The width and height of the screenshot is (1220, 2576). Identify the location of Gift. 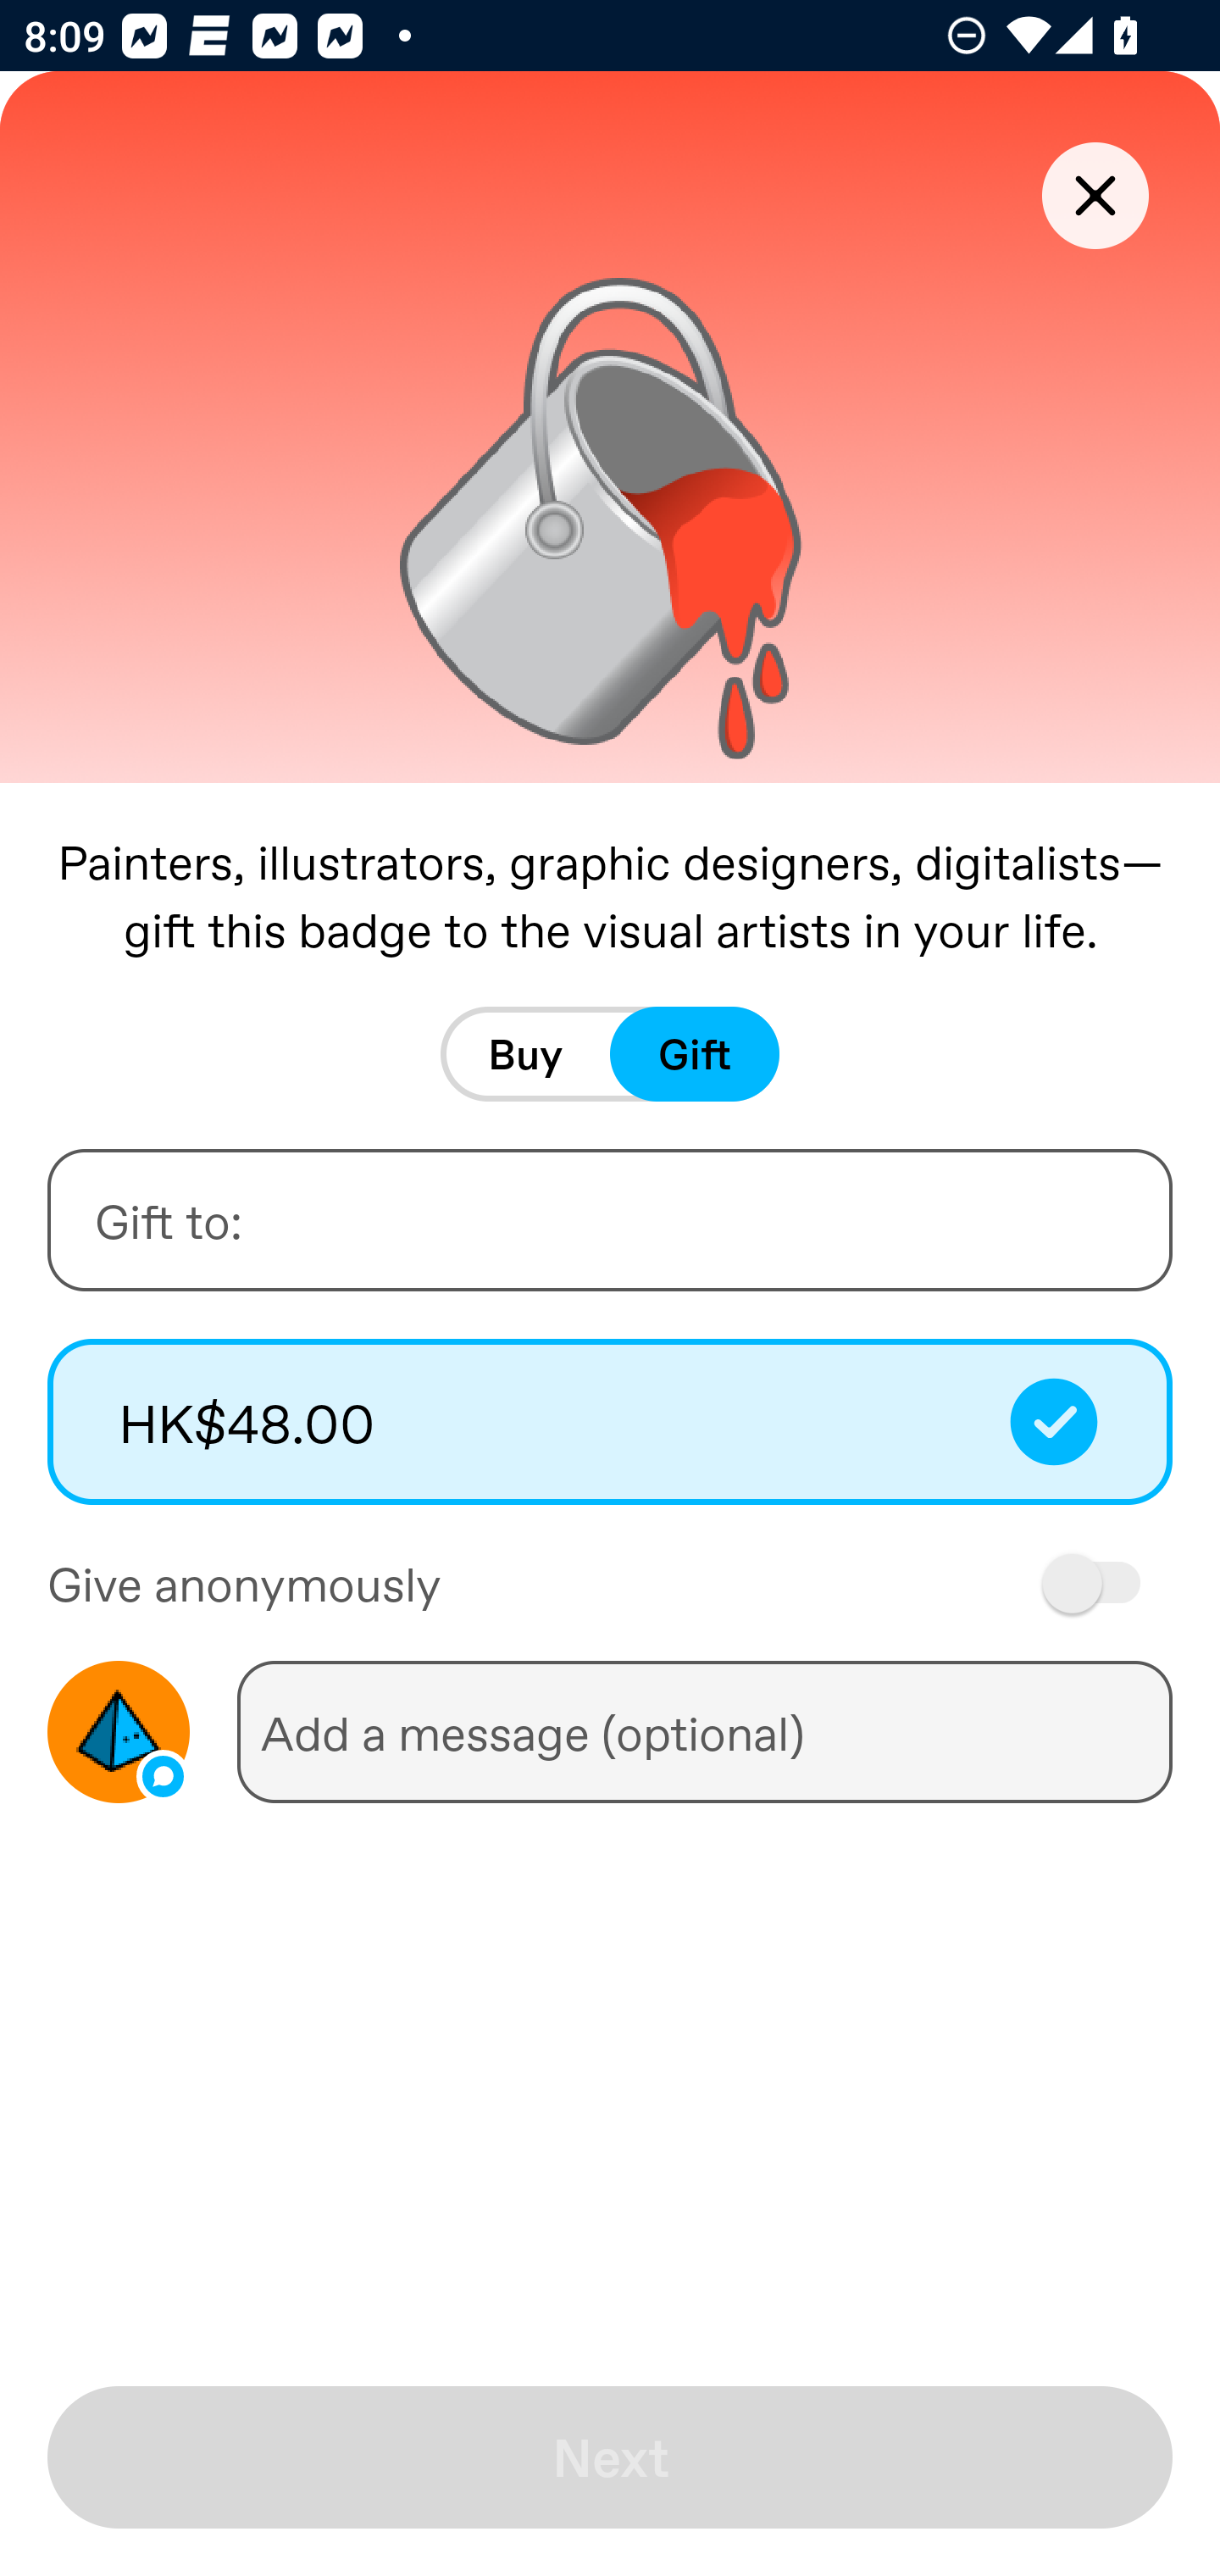
(695, 1054).